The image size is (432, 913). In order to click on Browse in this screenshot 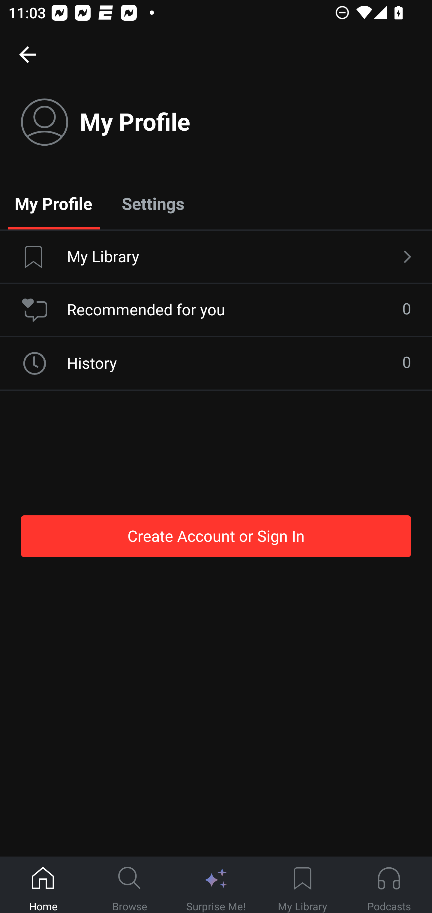, I will do `click(130, 885)`.